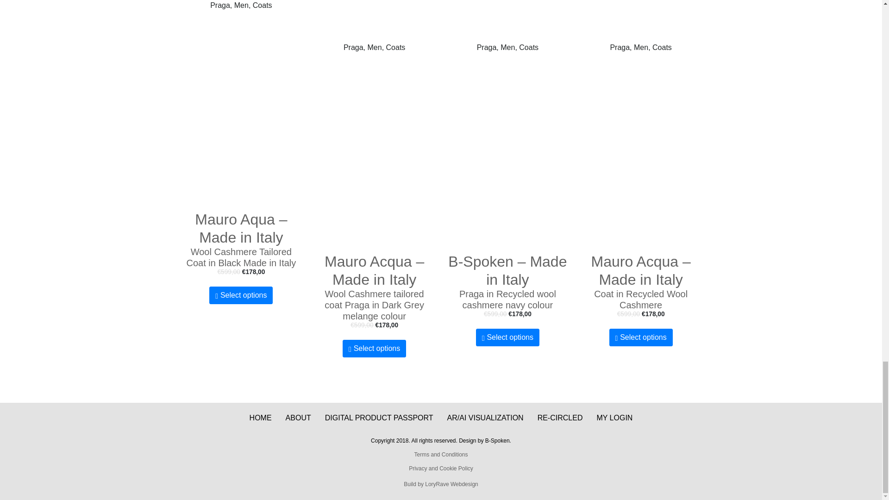 The image size is (889, 500). Describe the element at coordinates (241, 295) in the screenshot. I see `Select options` at that location.